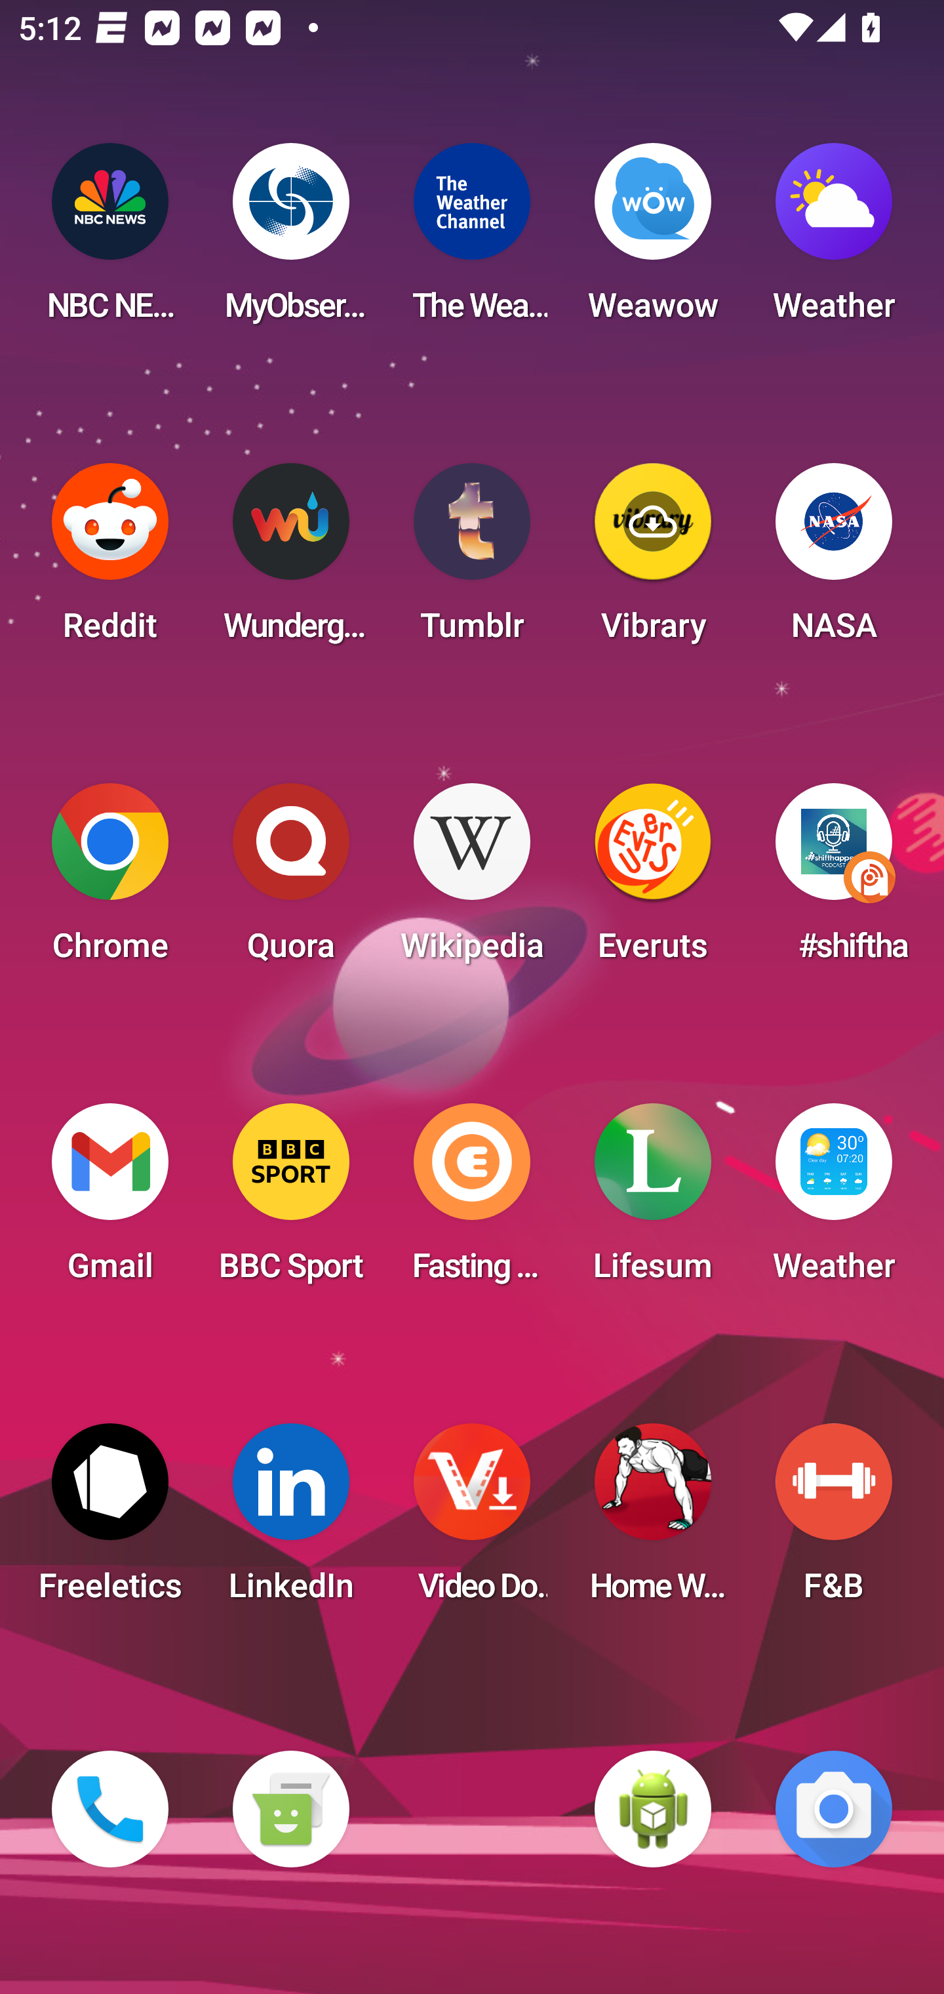 Image resolution: width=944 pixels, height=1994 pixels. What do you see at coordinates (653, 1200) in the screenshot?
I see `Lifesum` at bounding box center [653, 1200].